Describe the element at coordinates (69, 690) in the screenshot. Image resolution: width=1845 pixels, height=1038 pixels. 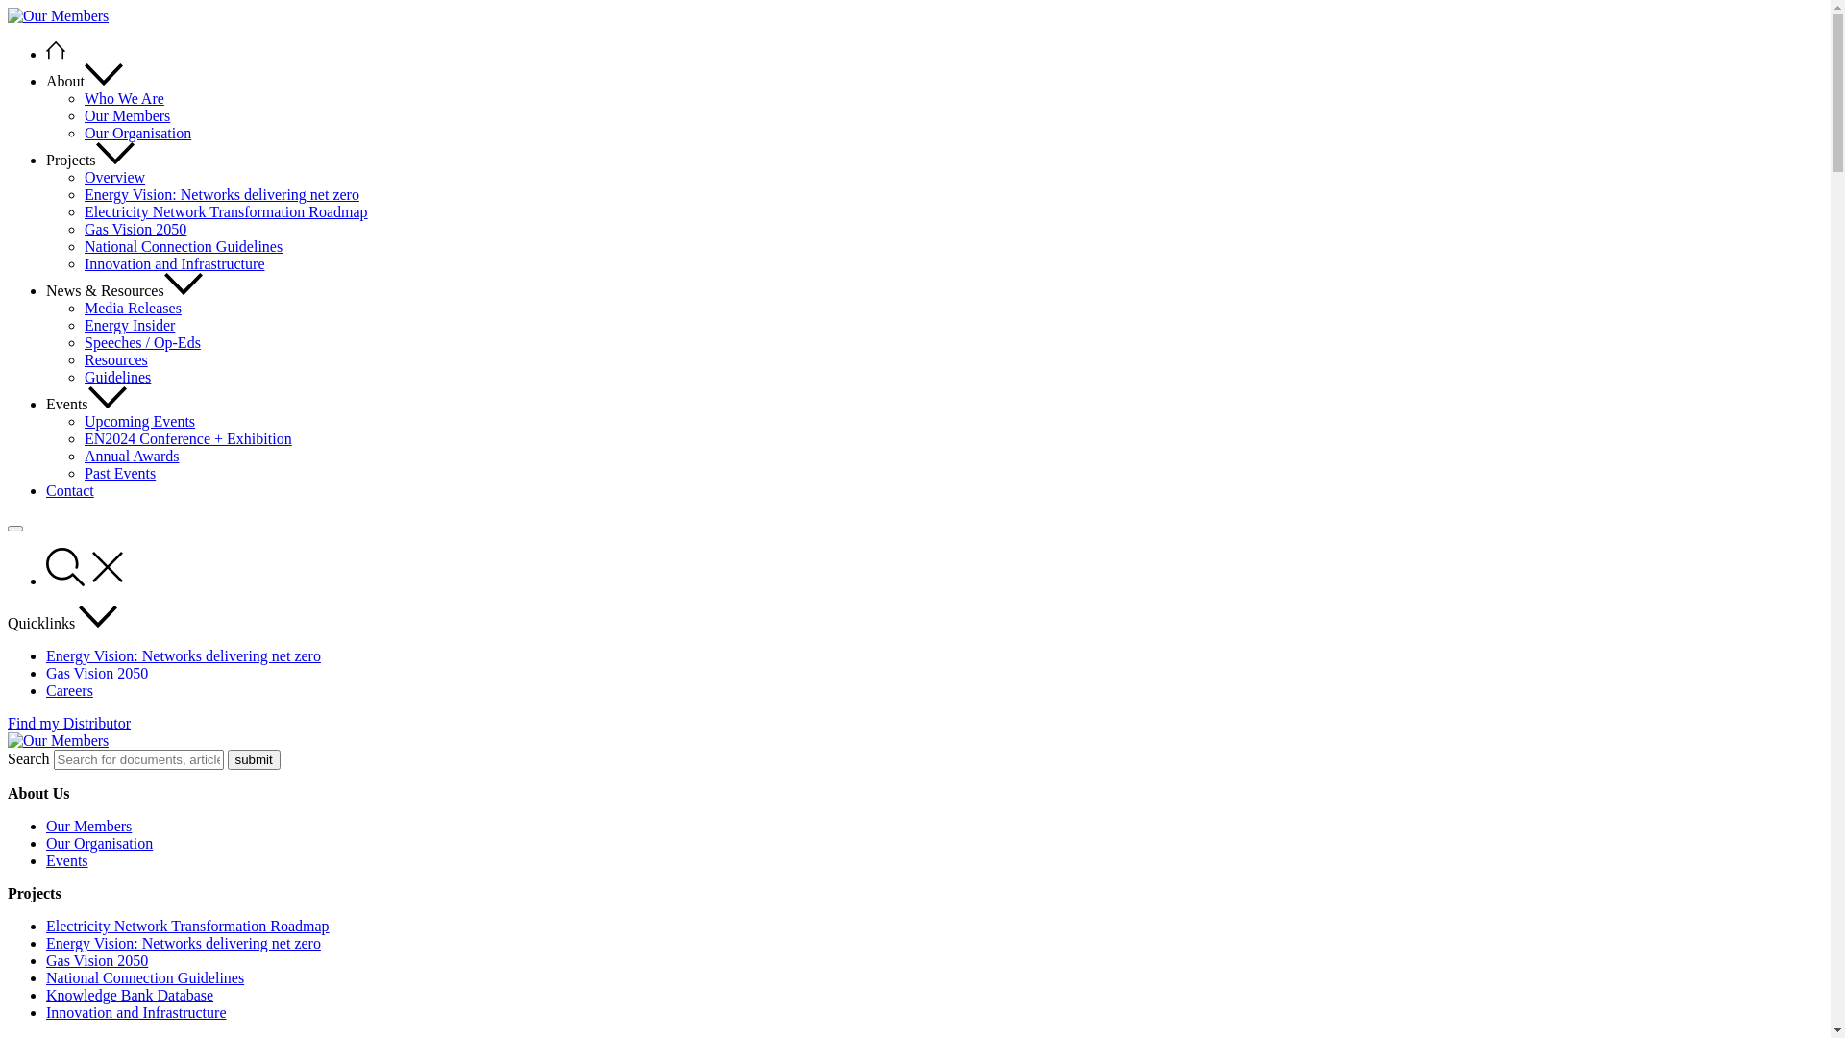
I see `Careers` at that location.